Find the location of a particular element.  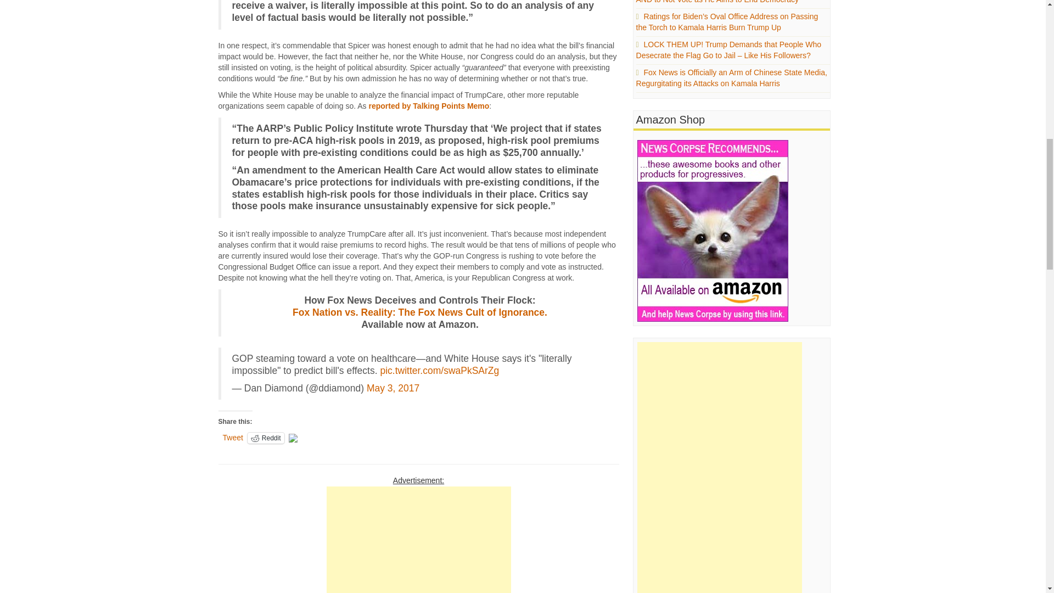

Tweet is located at coordinates (233, 437).